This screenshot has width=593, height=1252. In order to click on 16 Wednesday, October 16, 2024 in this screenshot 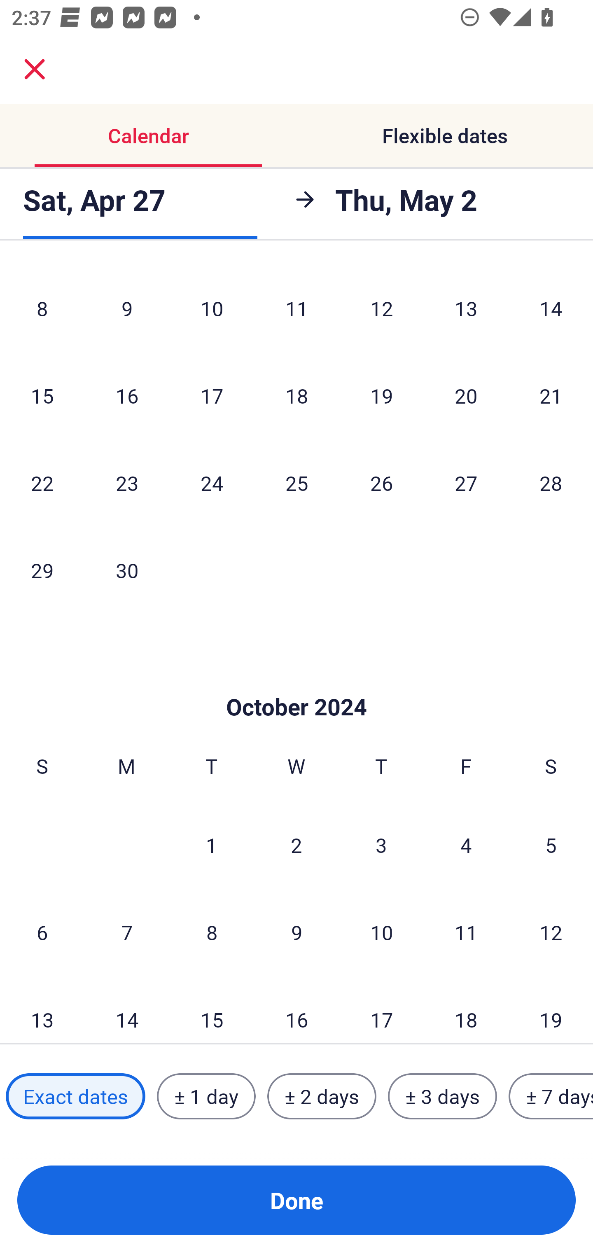, I will do `click(296, 1010)`.